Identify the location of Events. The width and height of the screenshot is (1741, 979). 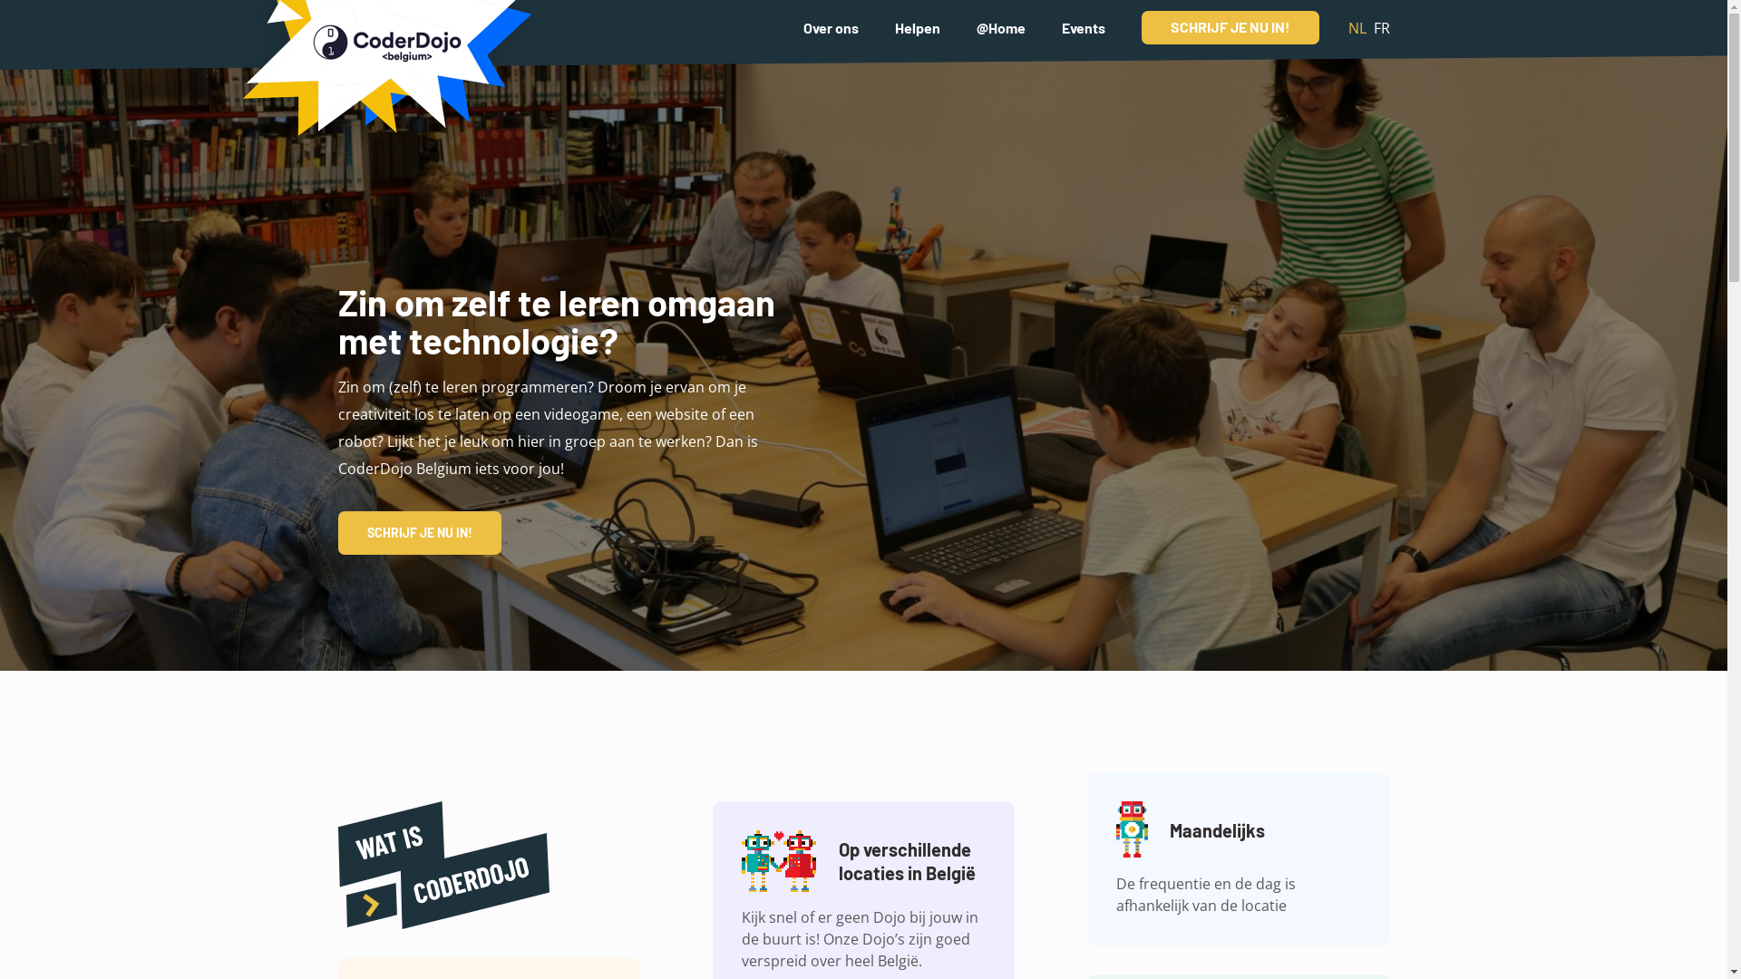
(1083, 26).